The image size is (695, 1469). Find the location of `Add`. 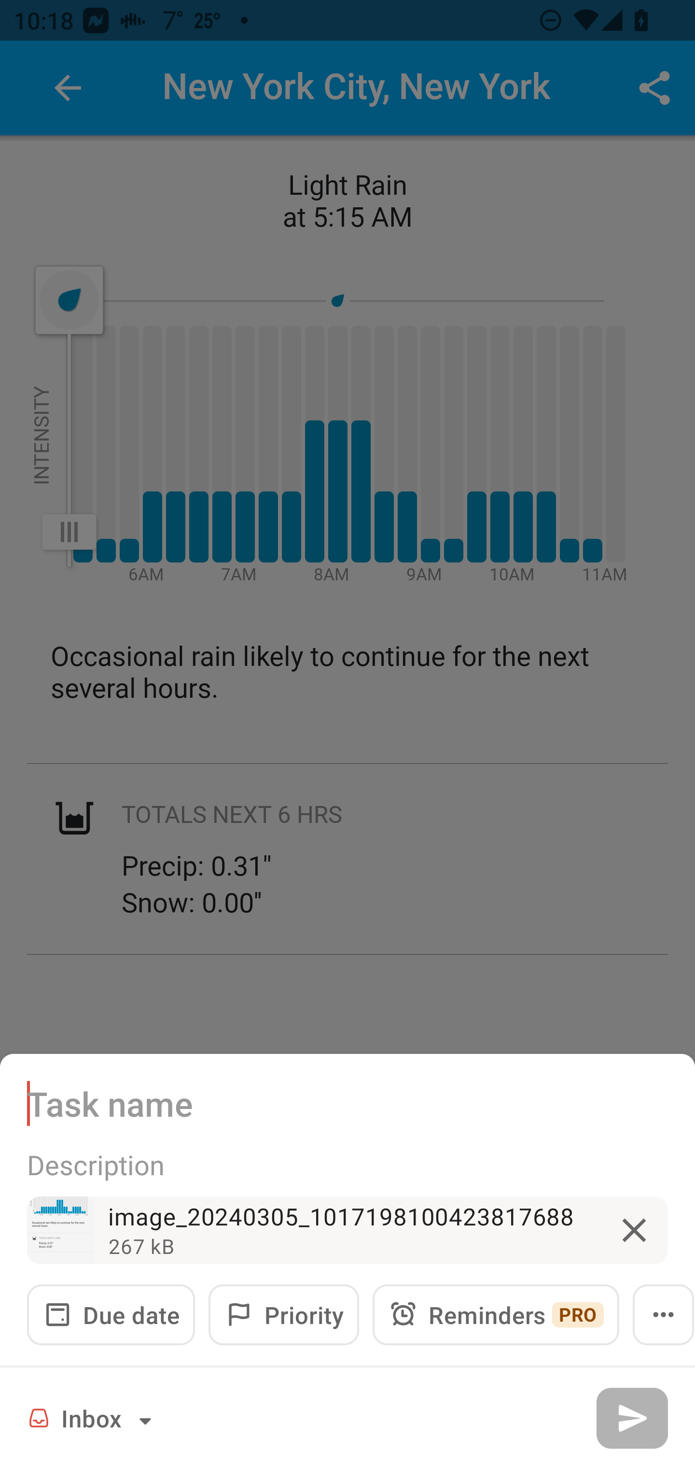

Add is located at coordinates (632, 1418).